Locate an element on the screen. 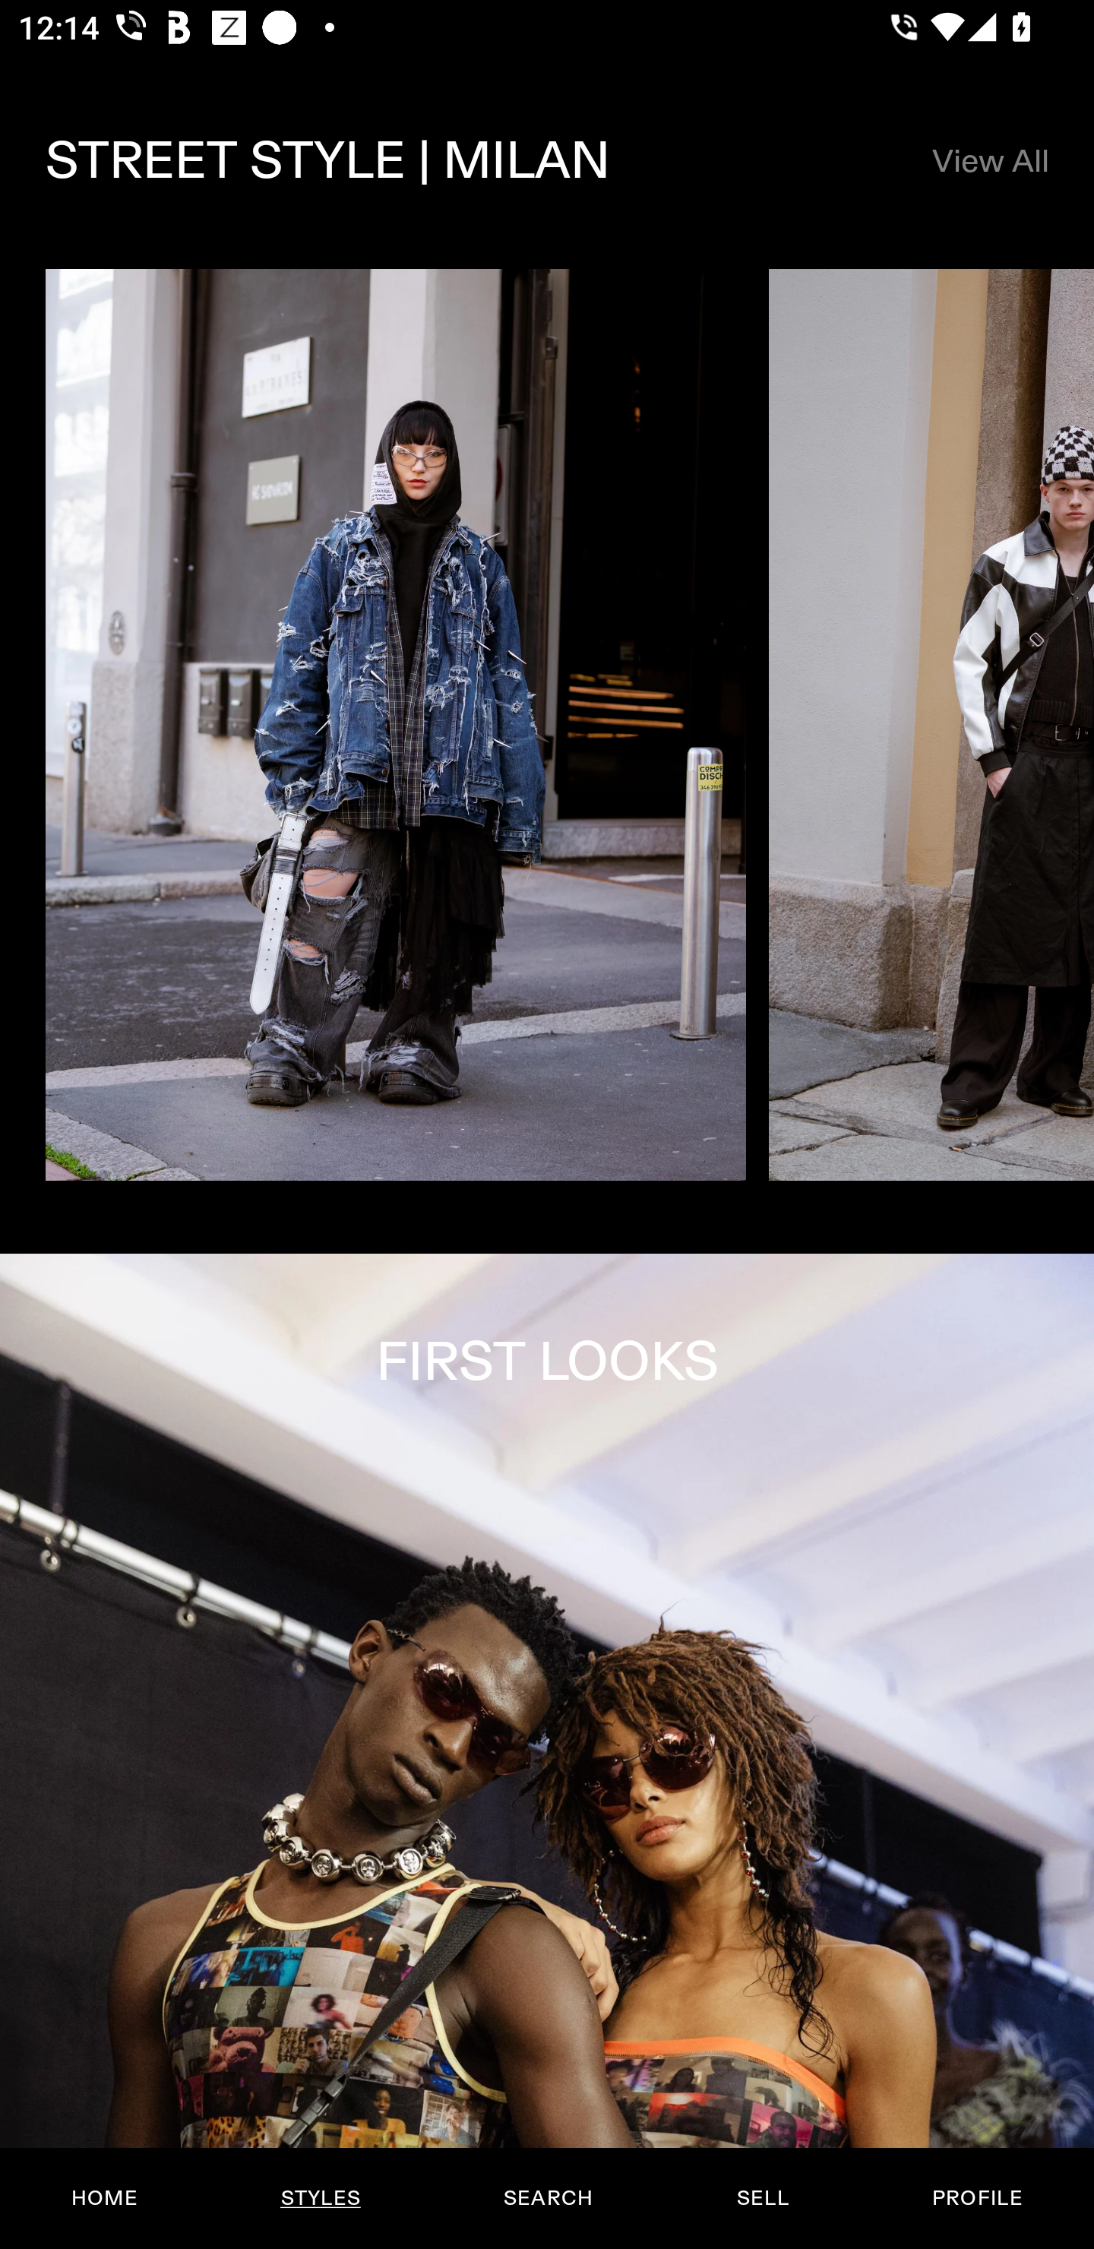 The height and width of the screenshot is (2249, 1094). HOME is located at coordinates (105, 2198).